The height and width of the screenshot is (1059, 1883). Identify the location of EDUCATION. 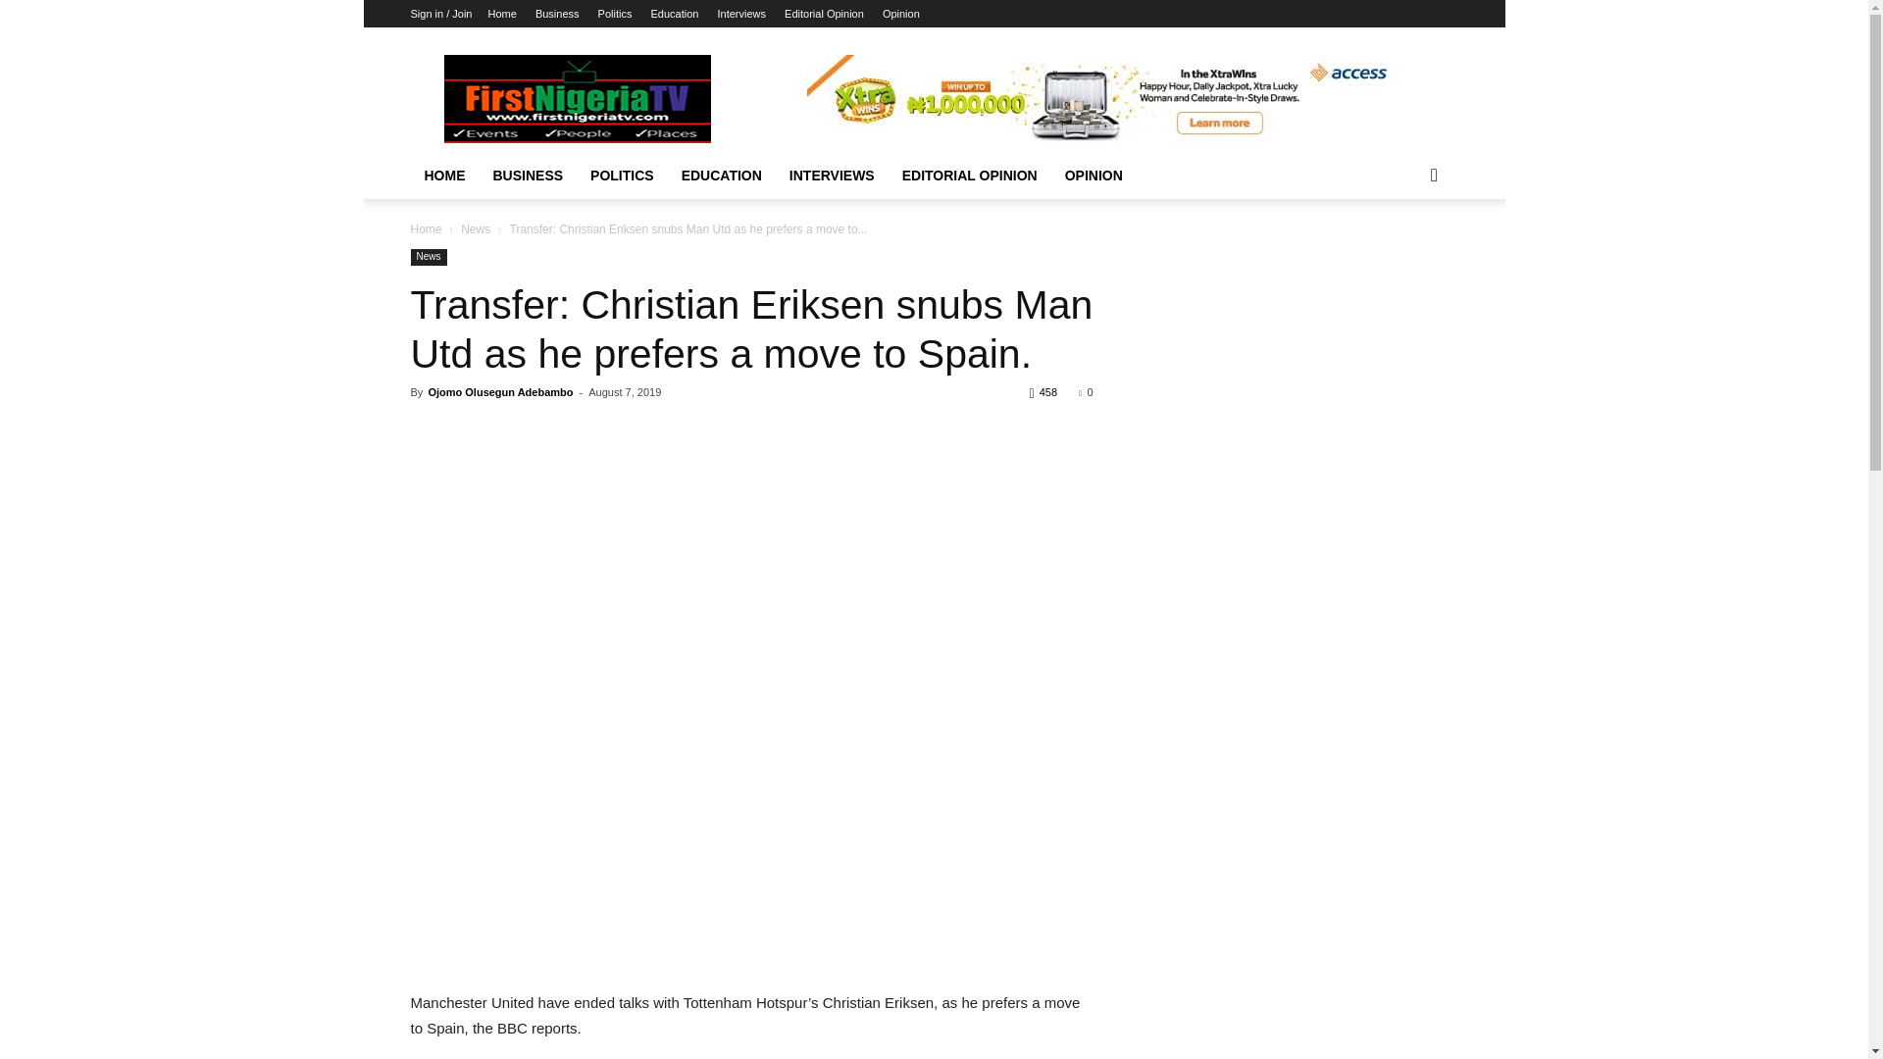
(722, 176).